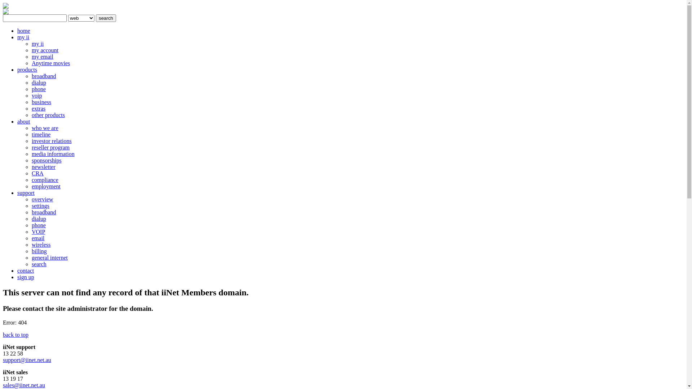 This screenshot has height=389, width=692. Describe the element at coordinates (47, 161) in the screenshot. I see `sponsorships` at that location.